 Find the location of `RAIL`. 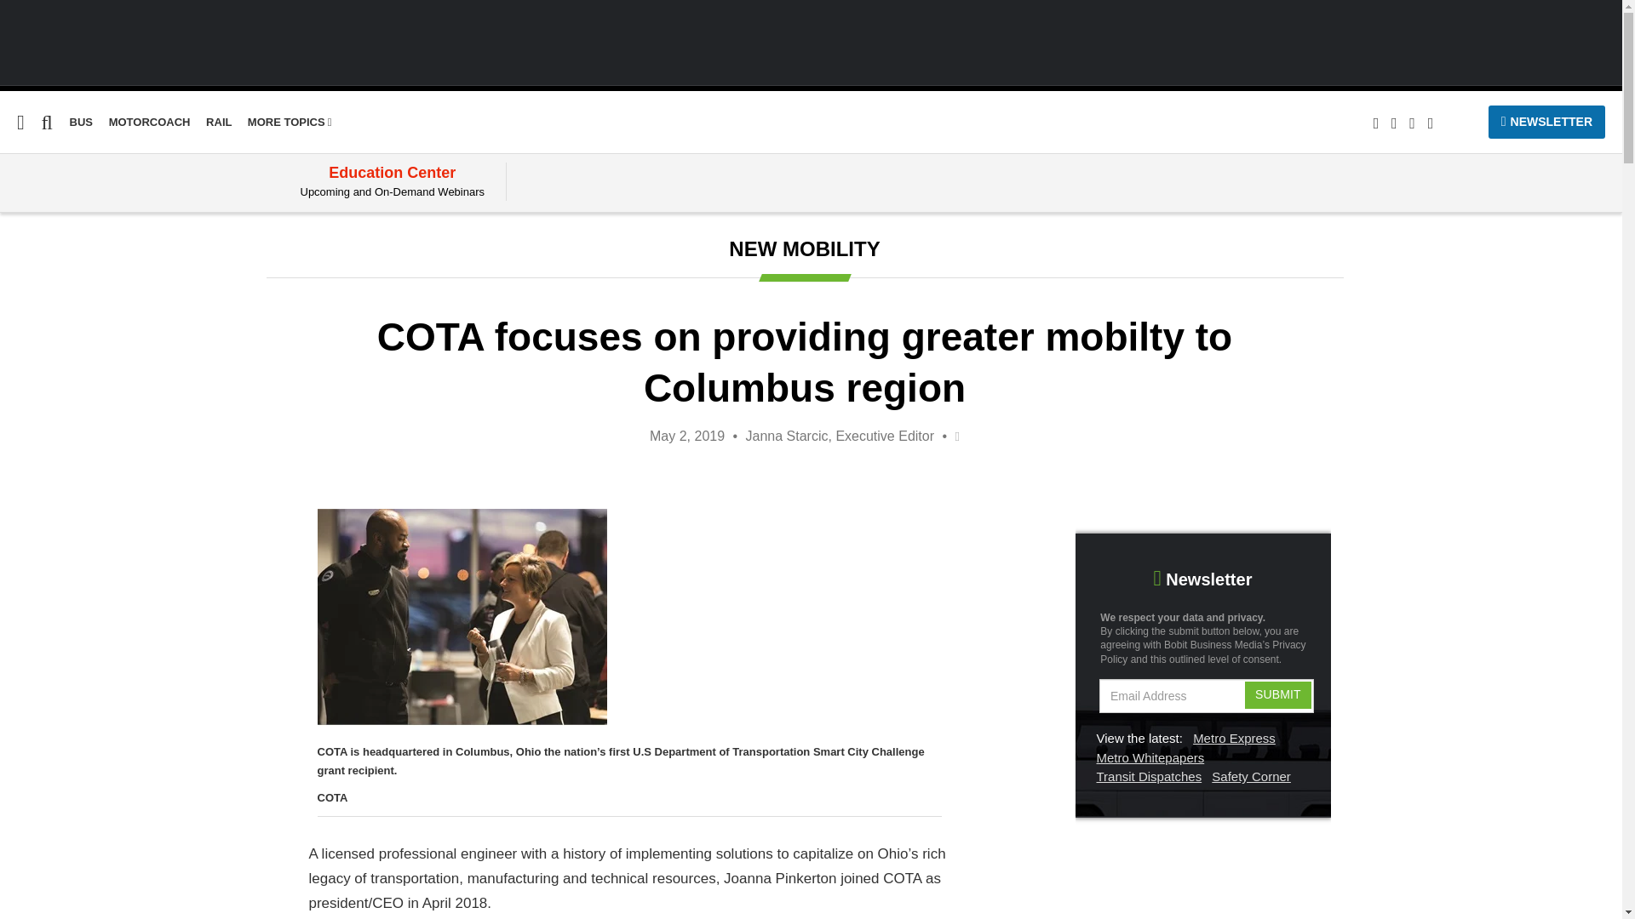

RAIL is located at coordinates (218, 123).